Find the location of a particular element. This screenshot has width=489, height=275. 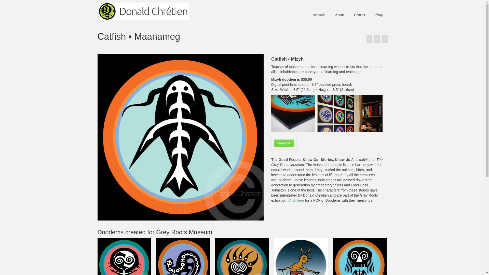

Shop is located at coordinates (379, 15).